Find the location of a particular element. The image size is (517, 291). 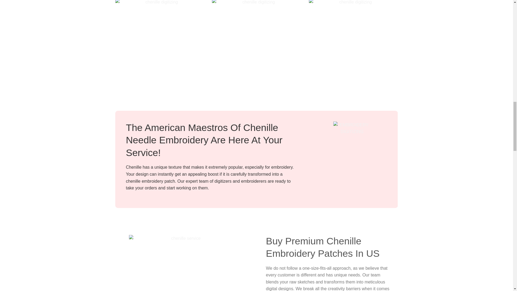

EMBROIDERY DIGITIZING is located at coordinates (352, 140).